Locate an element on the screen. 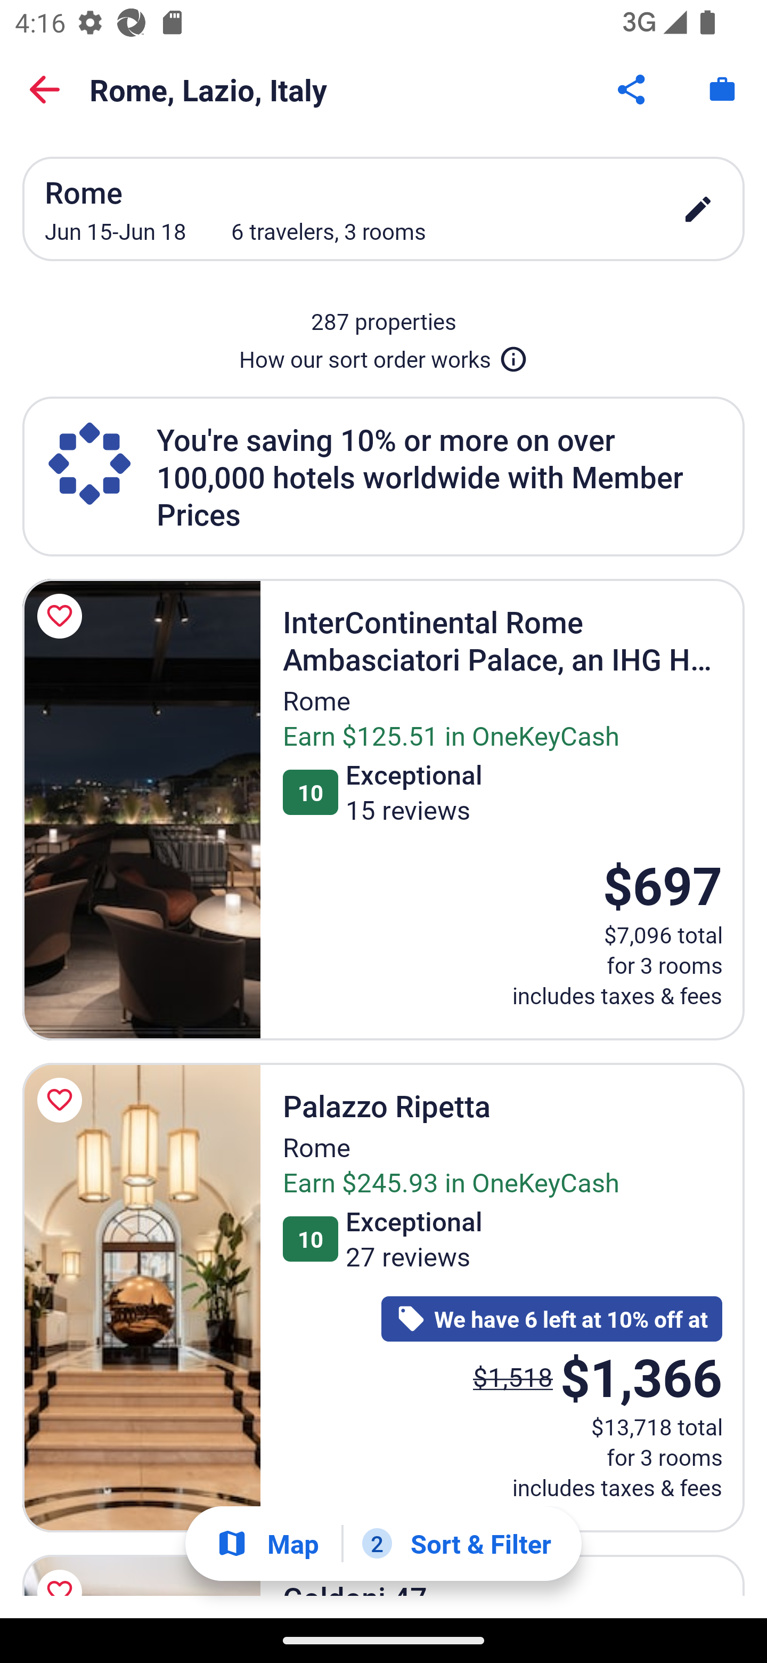 Image resolution: width=767 pixels, height=1663 pixels. Share Button is located at coordinates (633, 90).